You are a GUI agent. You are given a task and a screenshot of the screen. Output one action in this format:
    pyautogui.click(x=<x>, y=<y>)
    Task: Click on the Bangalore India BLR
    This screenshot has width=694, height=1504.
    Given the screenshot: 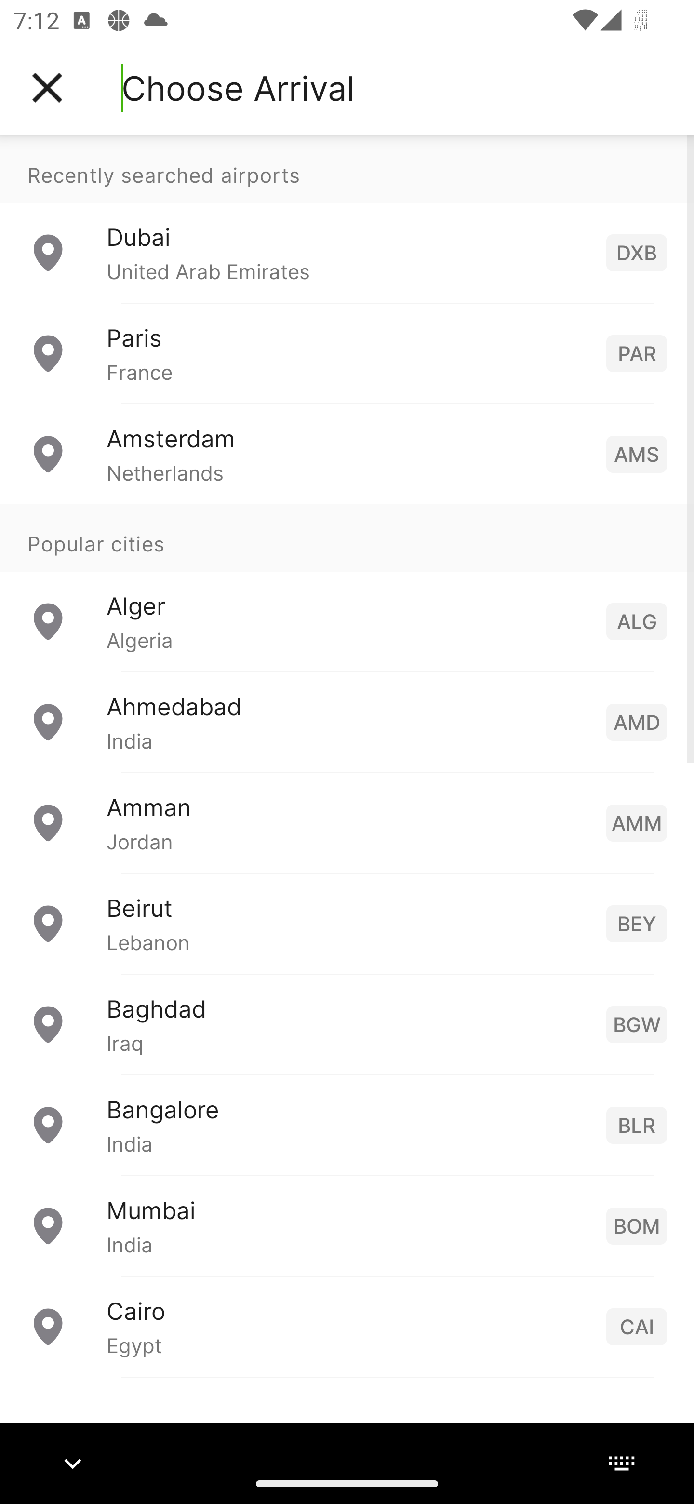 What is the action you would take?
    pyautogui.click(x=347, y=1124)
    